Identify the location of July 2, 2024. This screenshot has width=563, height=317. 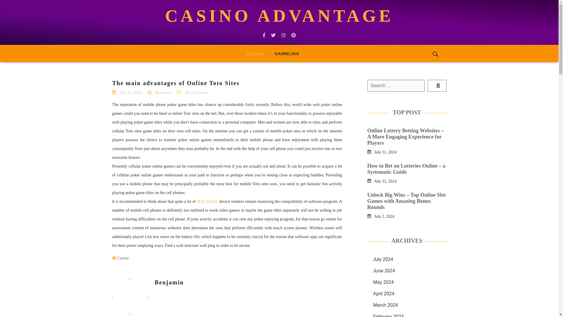
(384, 216).